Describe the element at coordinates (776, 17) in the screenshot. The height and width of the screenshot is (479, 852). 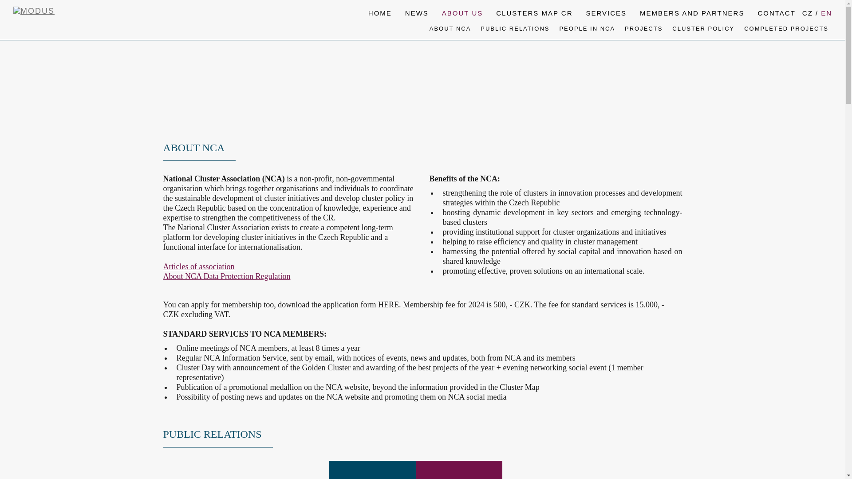
I see `CONTACT` at that location.